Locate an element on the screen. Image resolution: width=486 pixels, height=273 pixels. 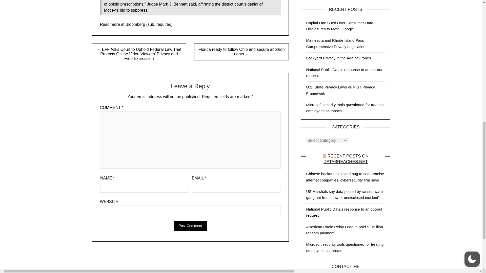
RECENT POSTS ON DATABREACHES.NET is located at coordinates (346, 159).